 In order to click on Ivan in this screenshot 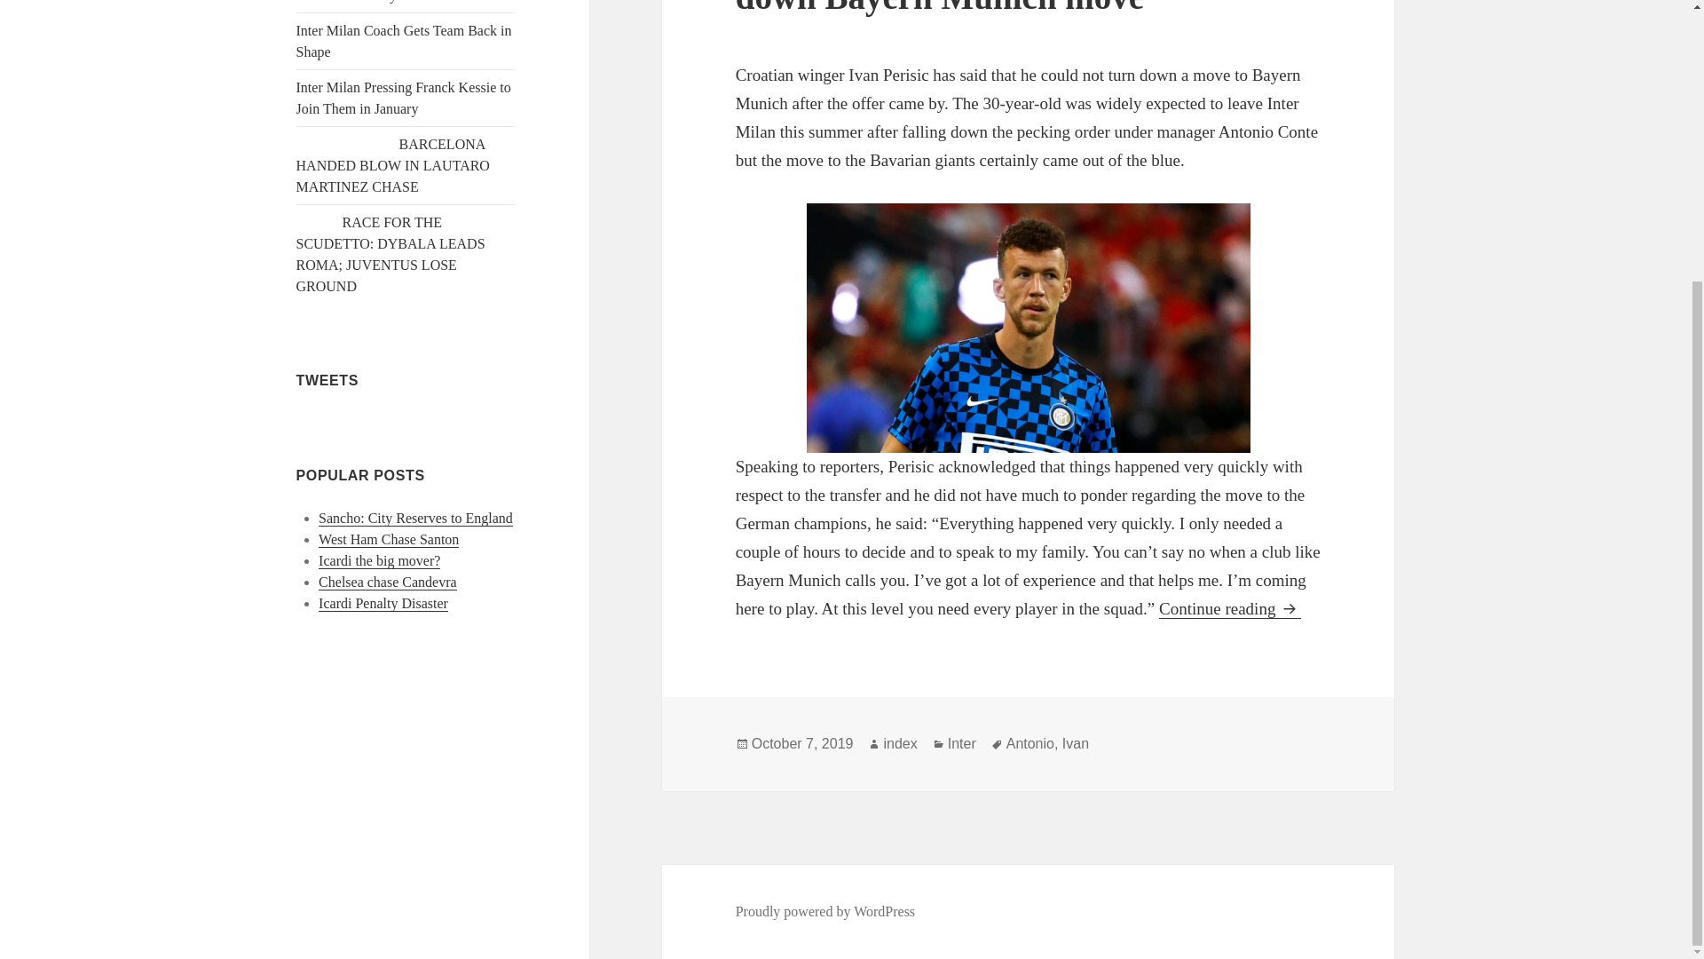, I will do `click(1075, 744)`.